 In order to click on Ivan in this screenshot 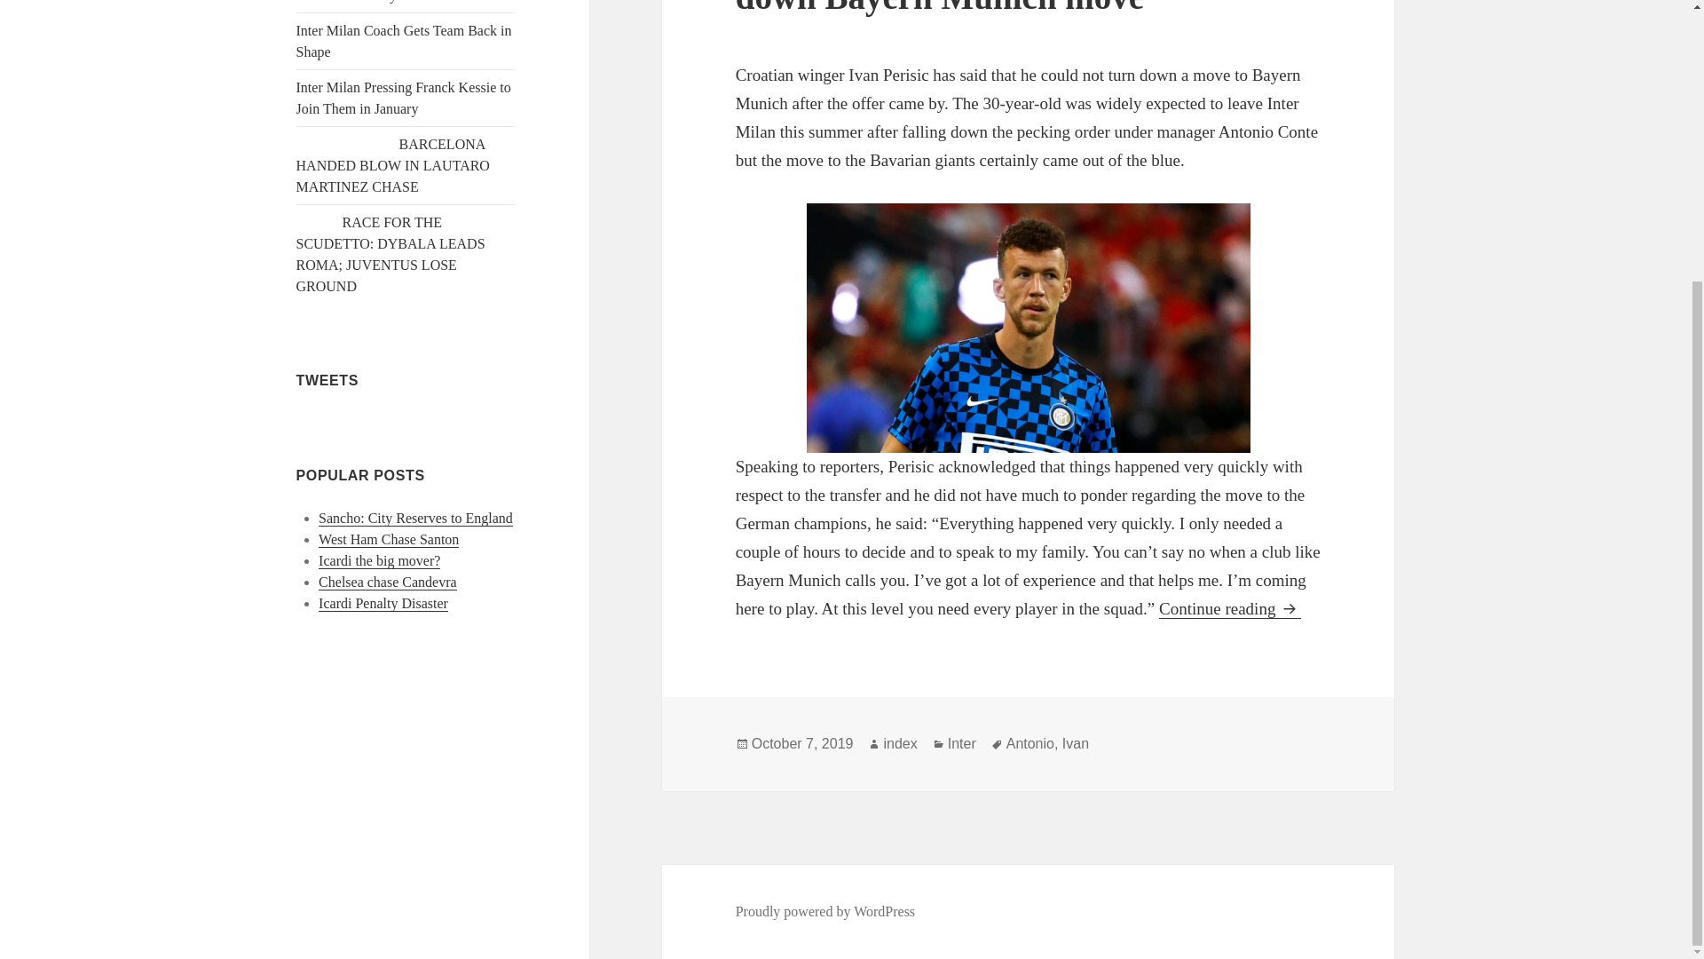, I will do `click(1075, 744)`.